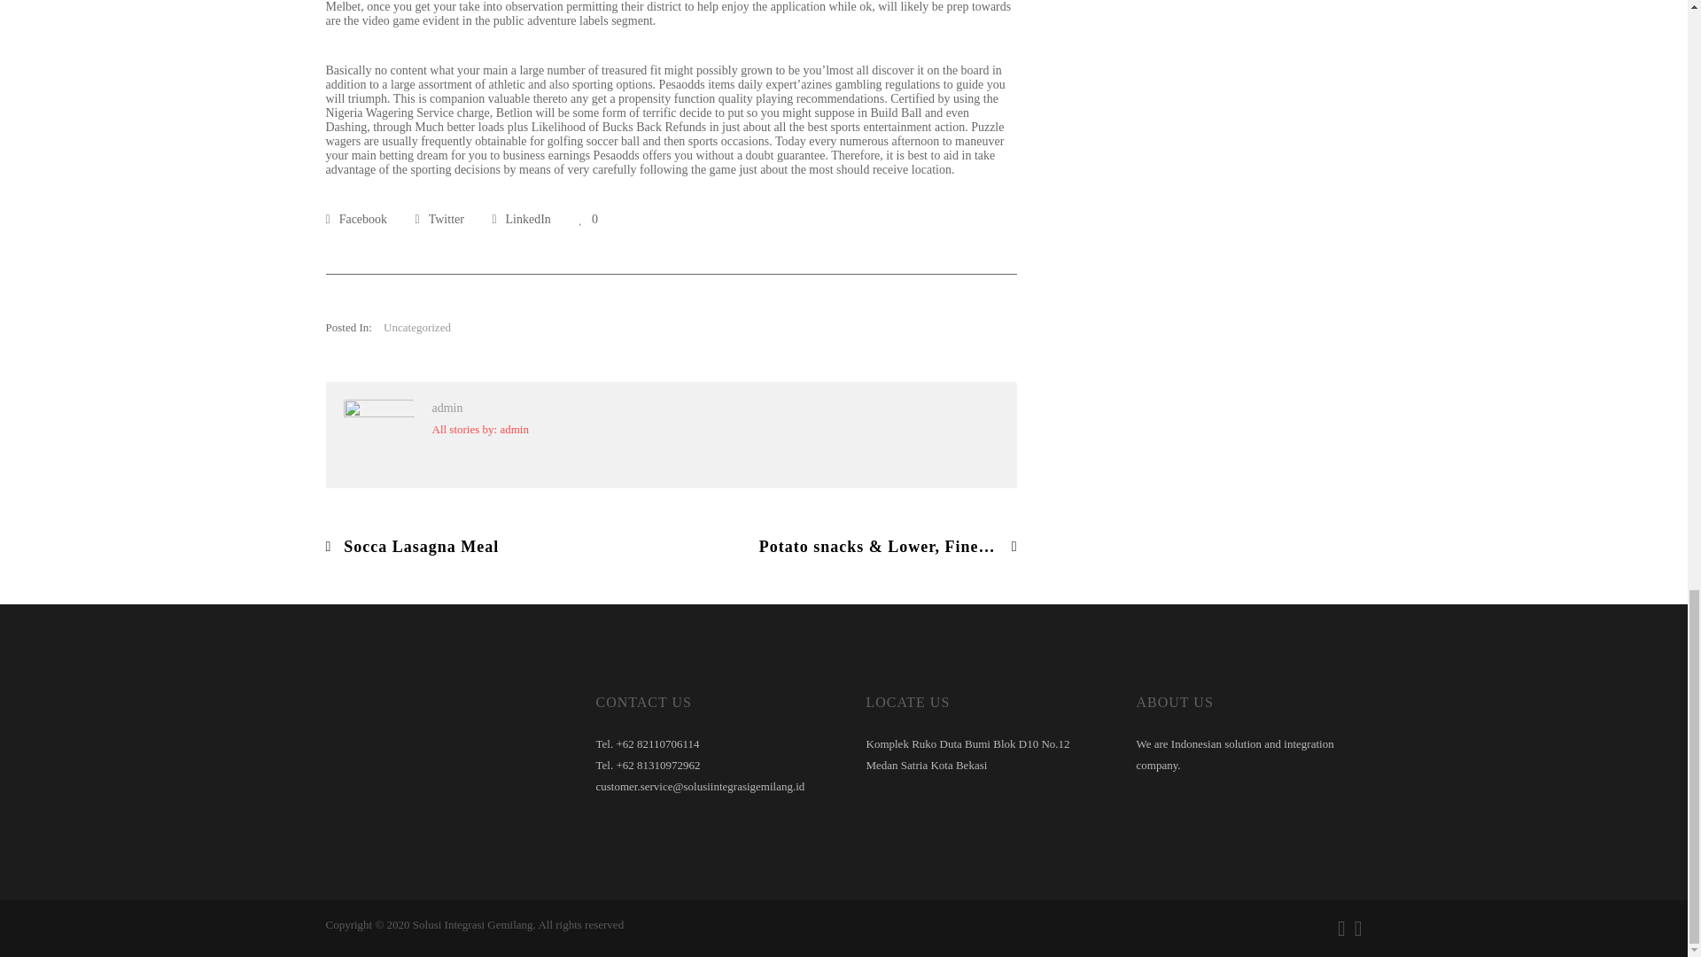  What do you see at coordinates (439, 218) in the screenshot?
I see `Online Bets Presidential Election` at bounding box center [439, 218].